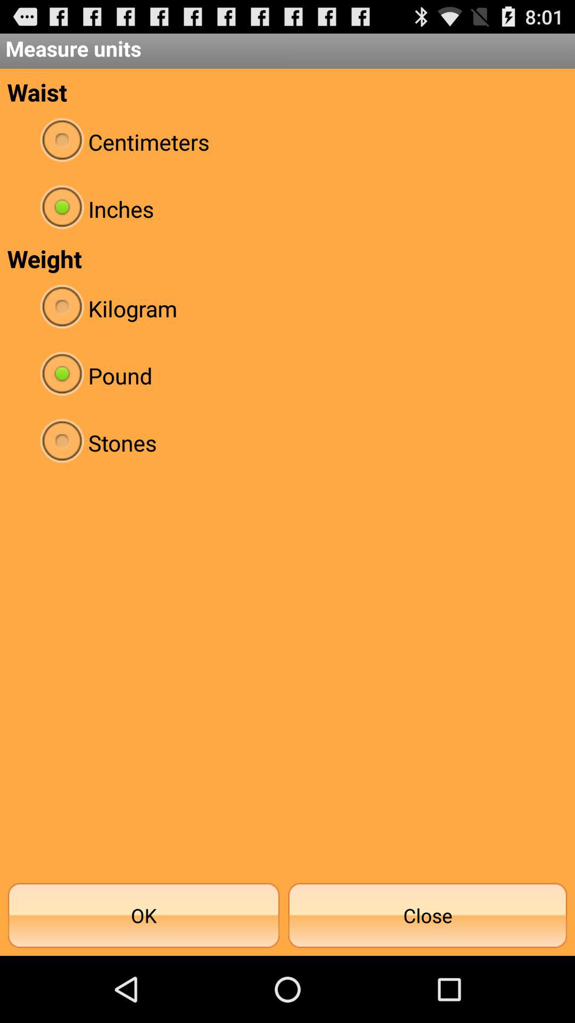  Describe the element at coordinates (428, 915) in the screenshot. I see `choose icon to the right of the ok icon` at that location.